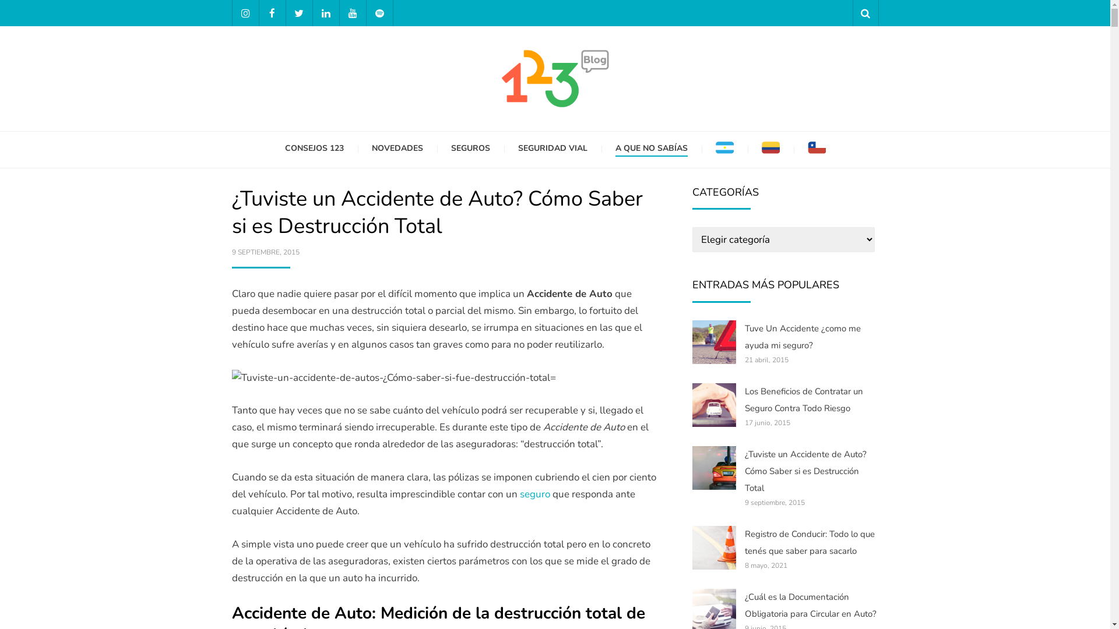  I want to click on Spotify Insurtechies, so click(379, 13).